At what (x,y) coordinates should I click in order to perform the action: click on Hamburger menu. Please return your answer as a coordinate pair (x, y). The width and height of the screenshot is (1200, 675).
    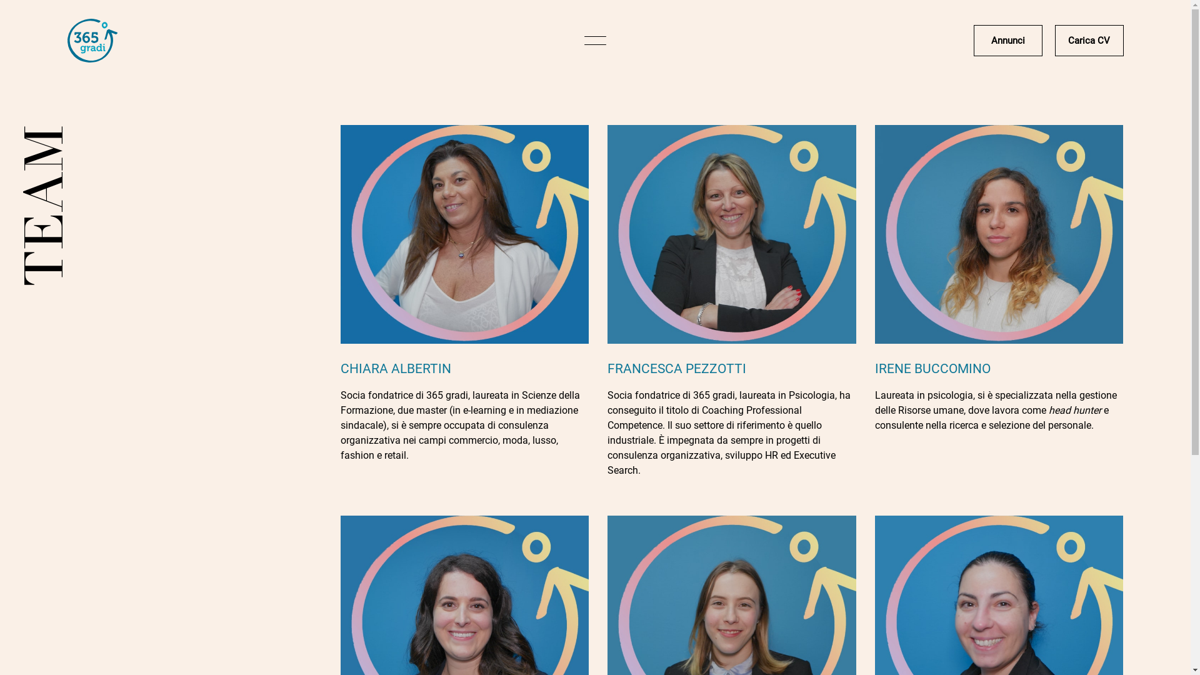
    Looking at the image, I should click on (595, 41).